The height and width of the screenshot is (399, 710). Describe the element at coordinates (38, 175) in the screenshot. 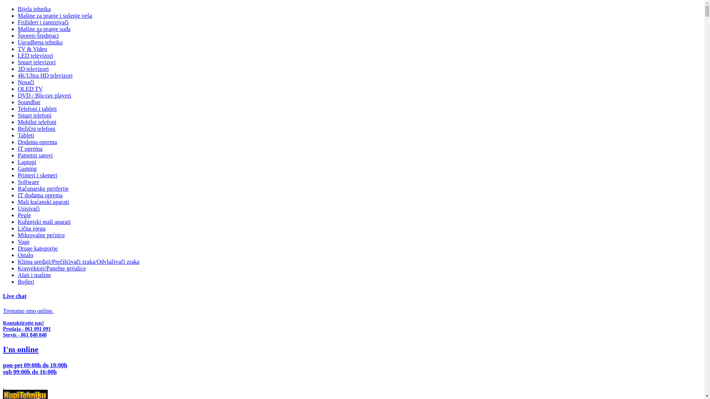

I see `Printeri i skeneri` at that location.